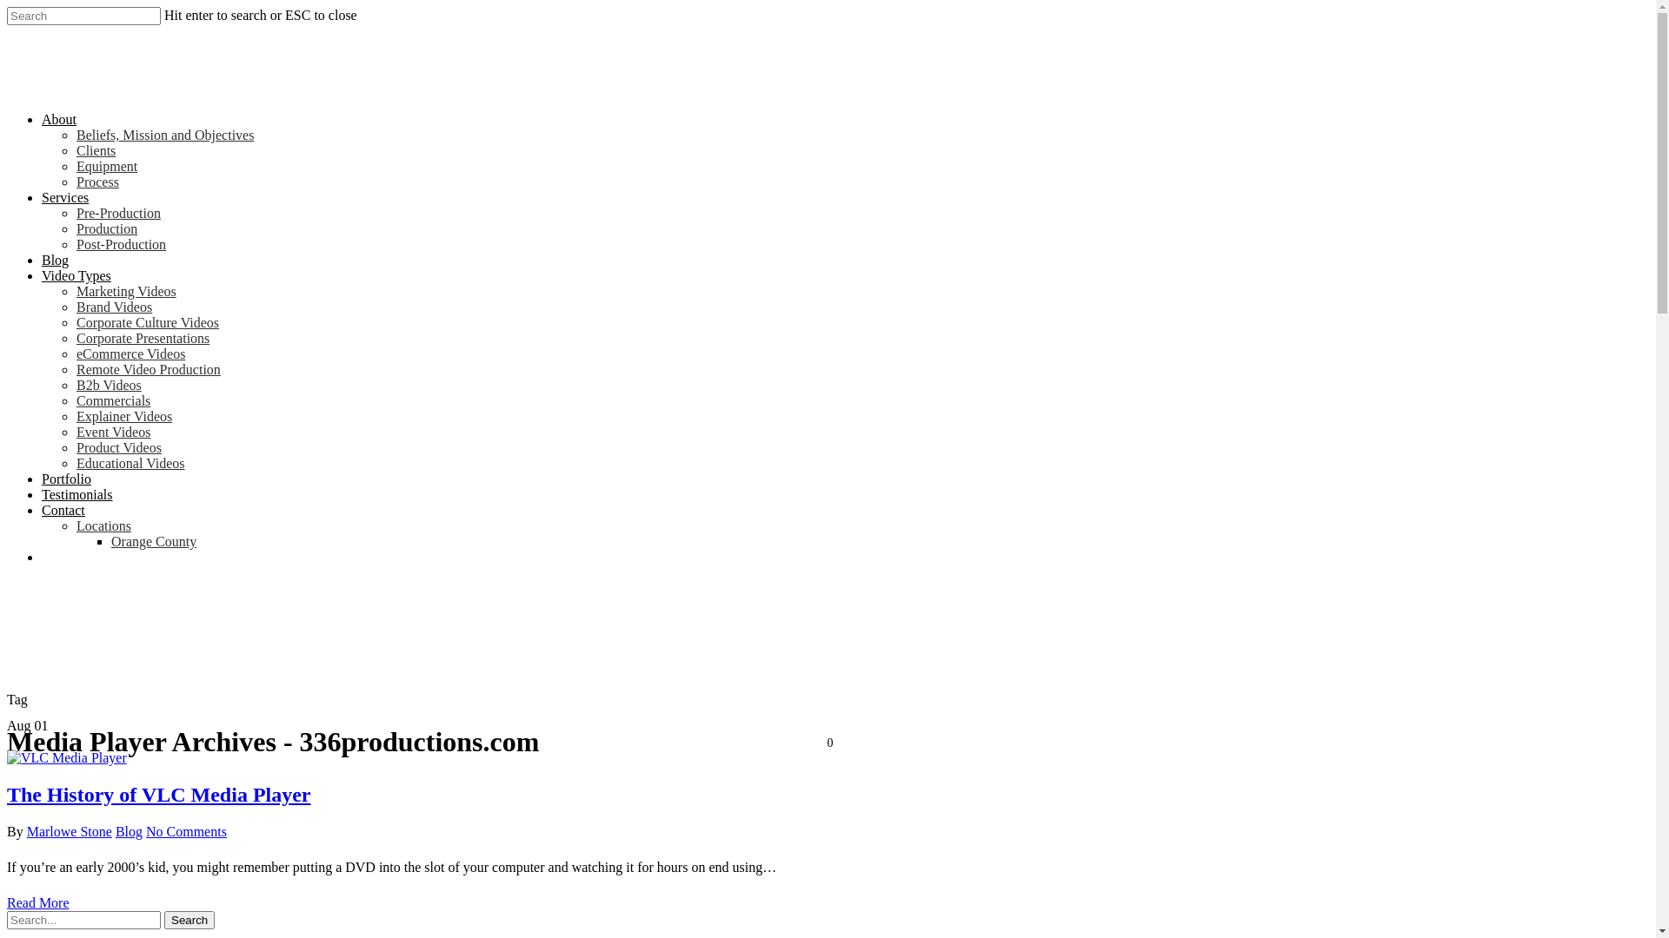  What do you see at coordinates (159, 795) in the screenshot?
I see `The History of VLC Media Player` at bounding box center [159, 795].